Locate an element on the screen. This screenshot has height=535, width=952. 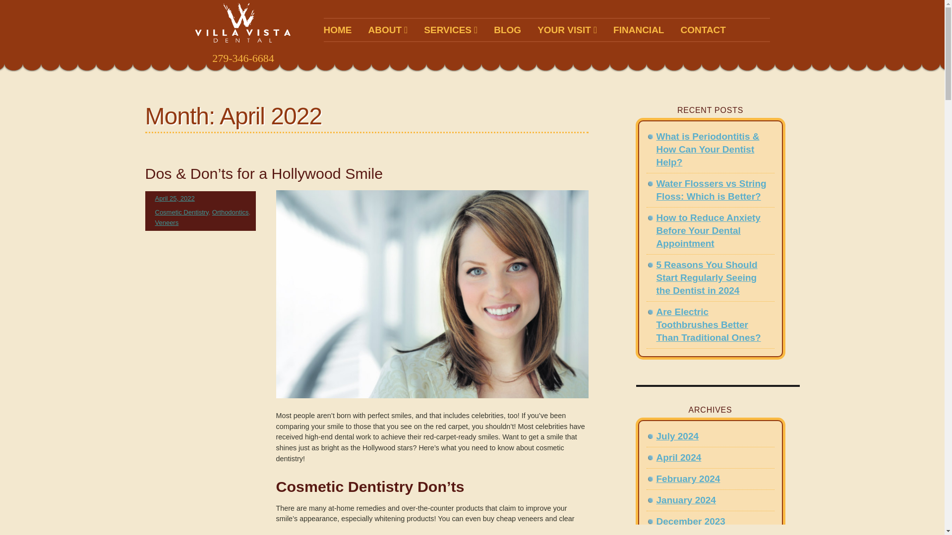
BLOG is located at coordinates (507, 30).